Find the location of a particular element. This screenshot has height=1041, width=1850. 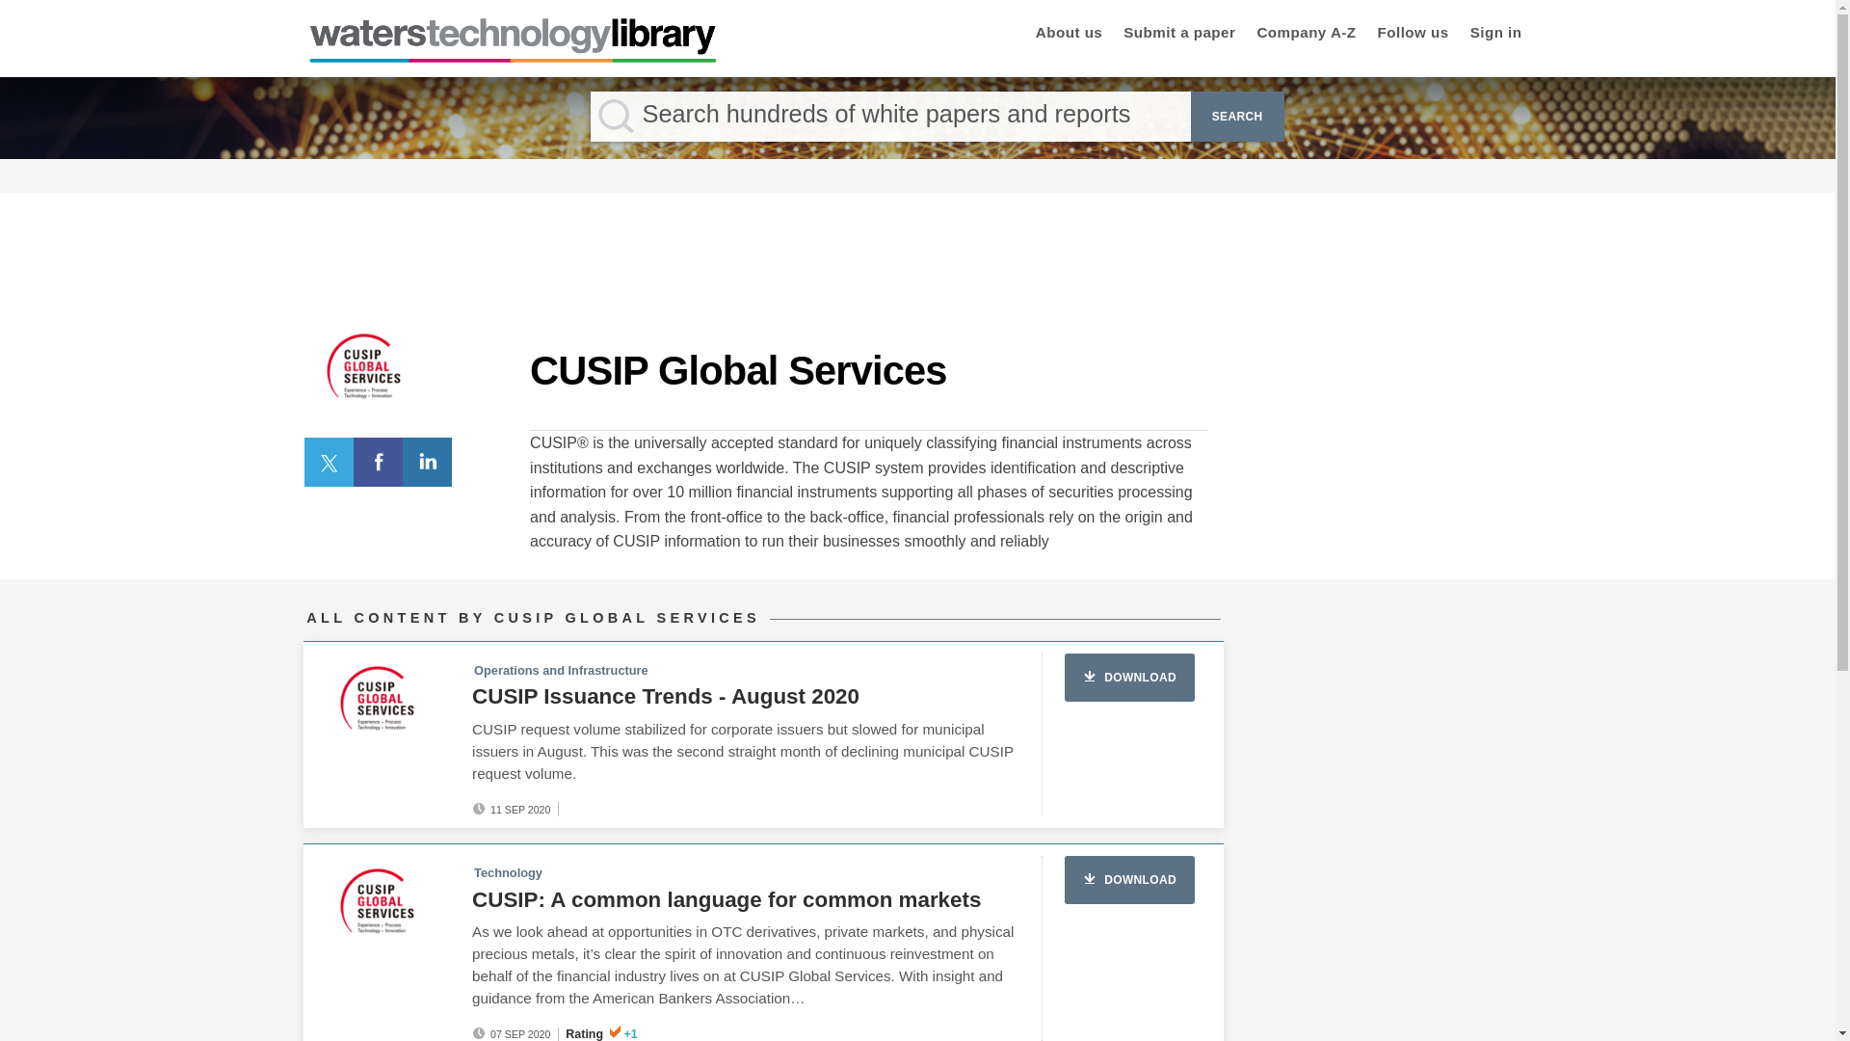

Sign in is located at coordinates (1496, 35).